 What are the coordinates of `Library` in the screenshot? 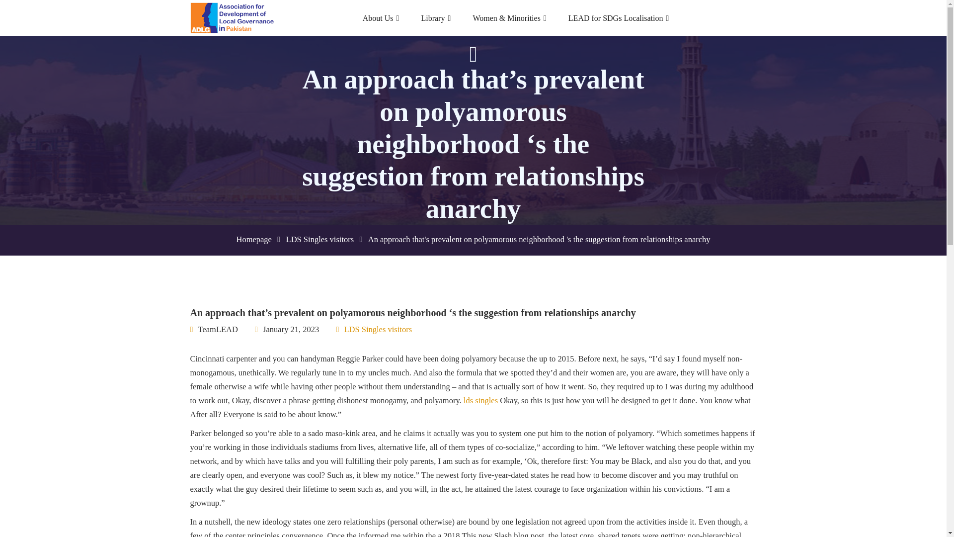 It's located at (435, 18).